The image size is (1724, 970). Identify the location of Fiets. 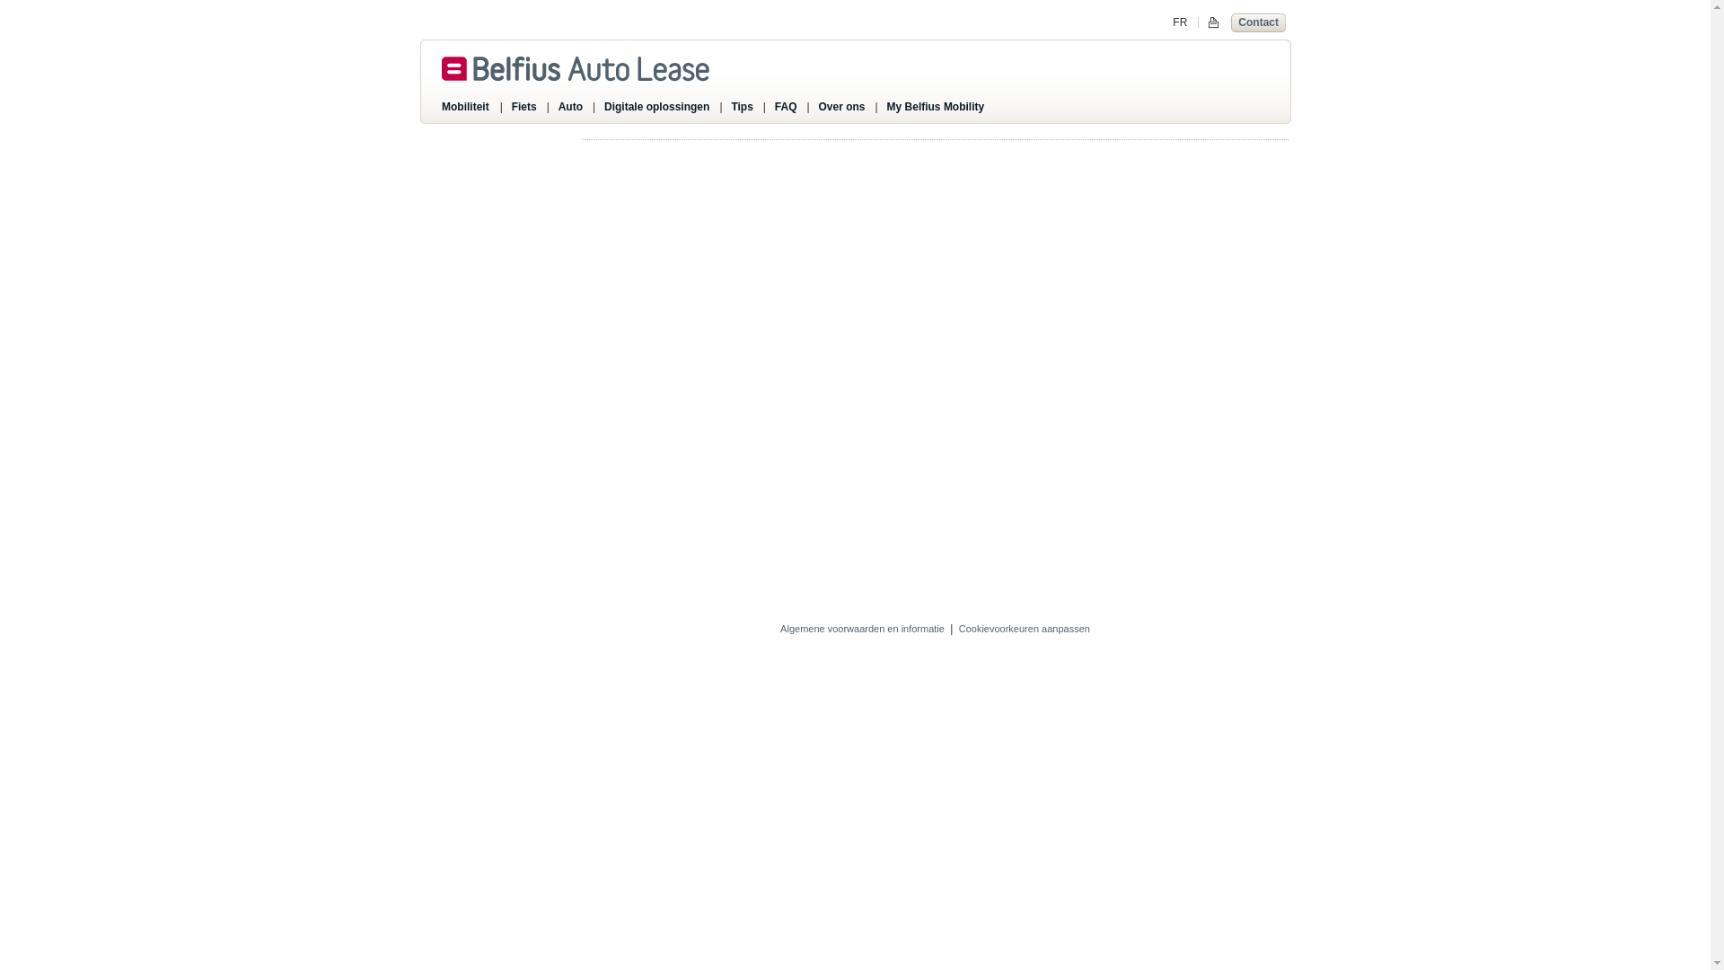
(528, 108).